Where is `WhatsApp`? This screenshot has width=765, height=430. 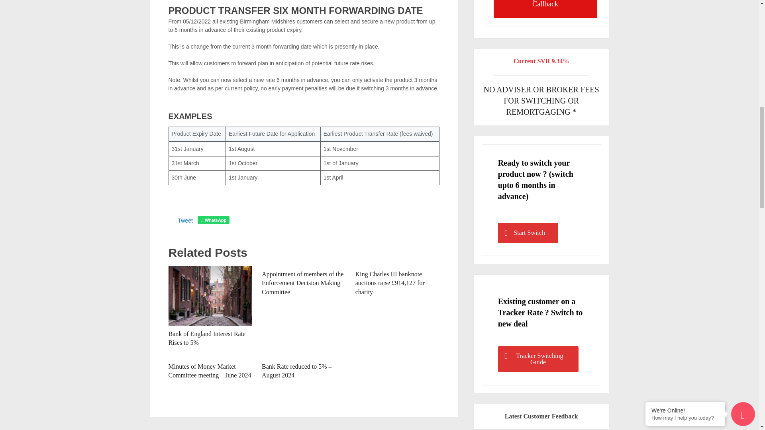
WhatsApp is located at coordinates (214, 220).